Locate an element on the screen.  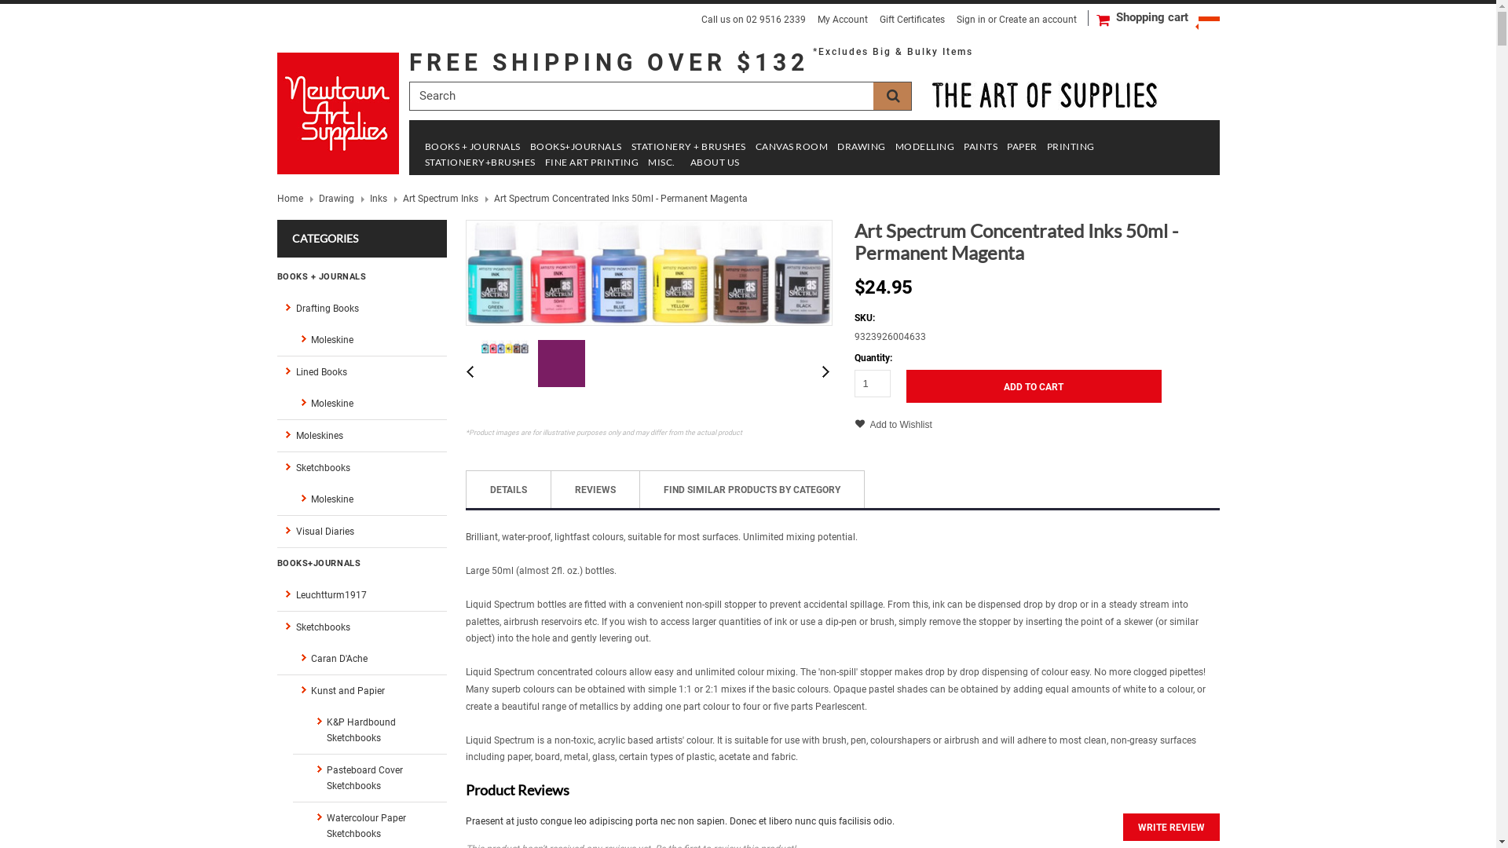
Moleskine is located at coordinates (369, 339).